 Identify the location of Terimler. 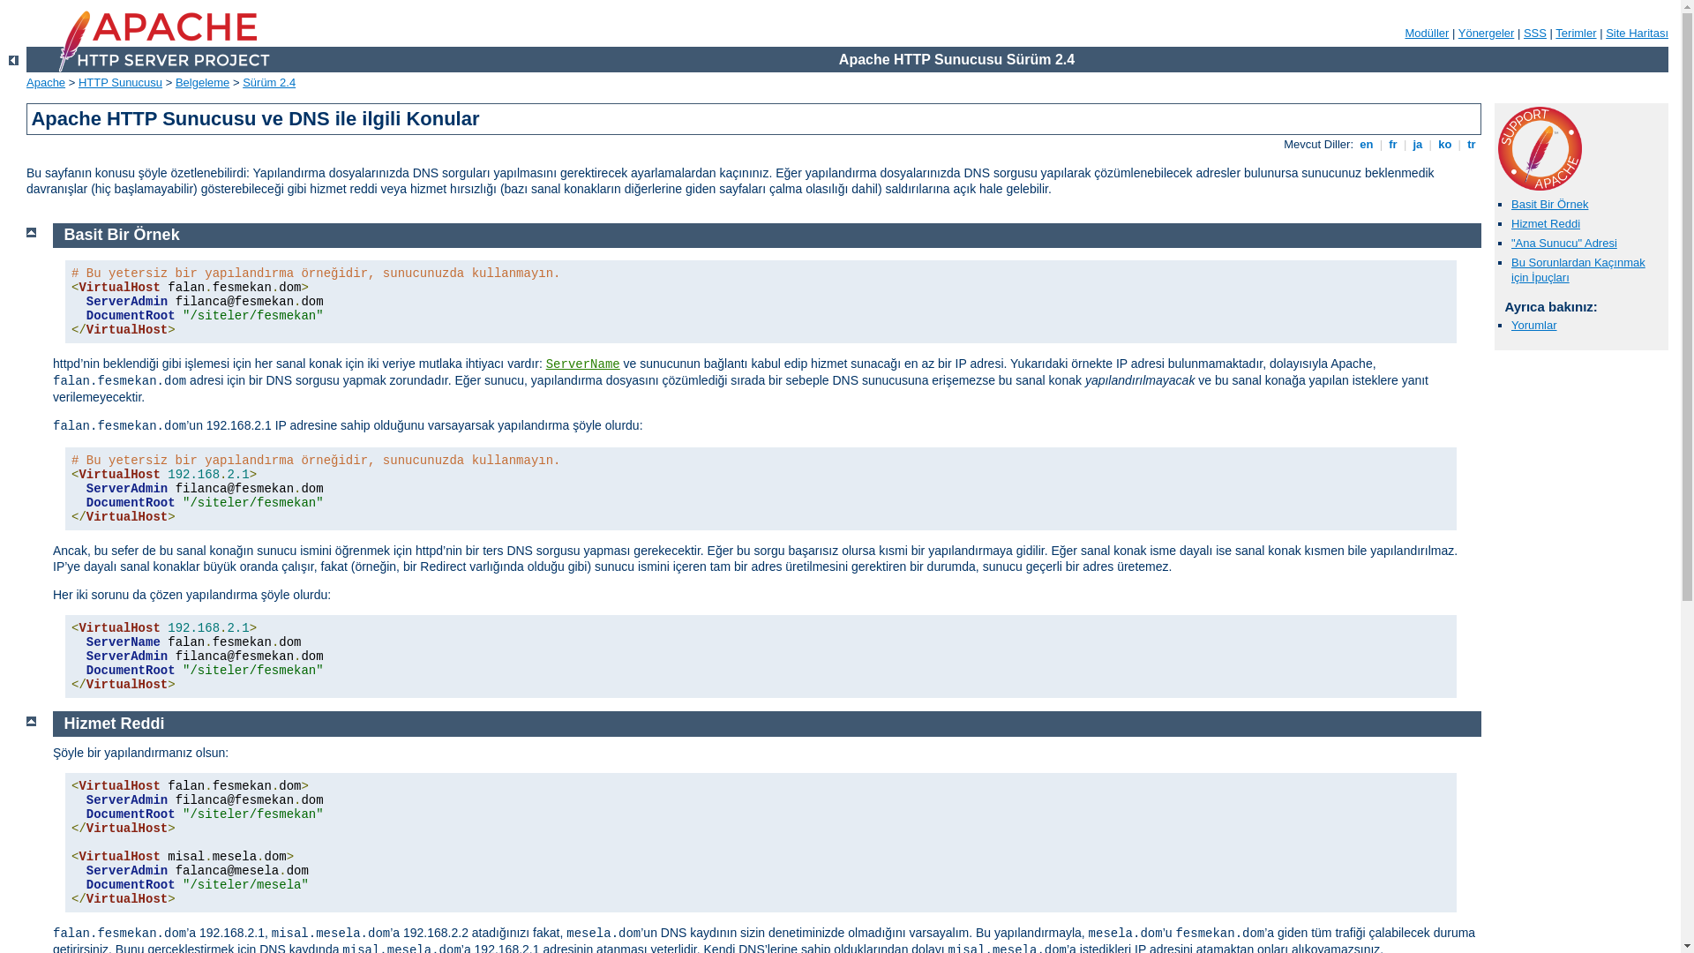
(1576, 34).